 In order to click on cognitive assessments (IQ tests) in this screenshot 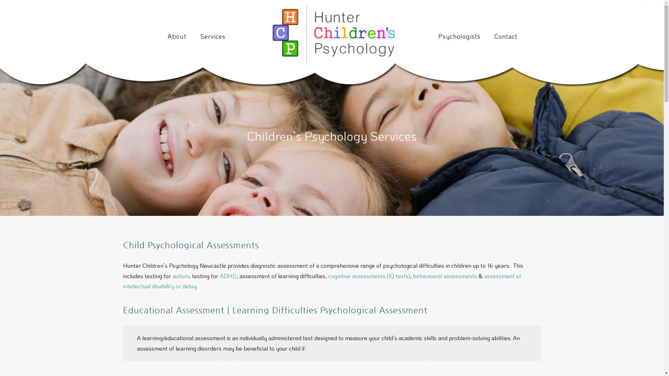, I will do `click(369, 275)`.